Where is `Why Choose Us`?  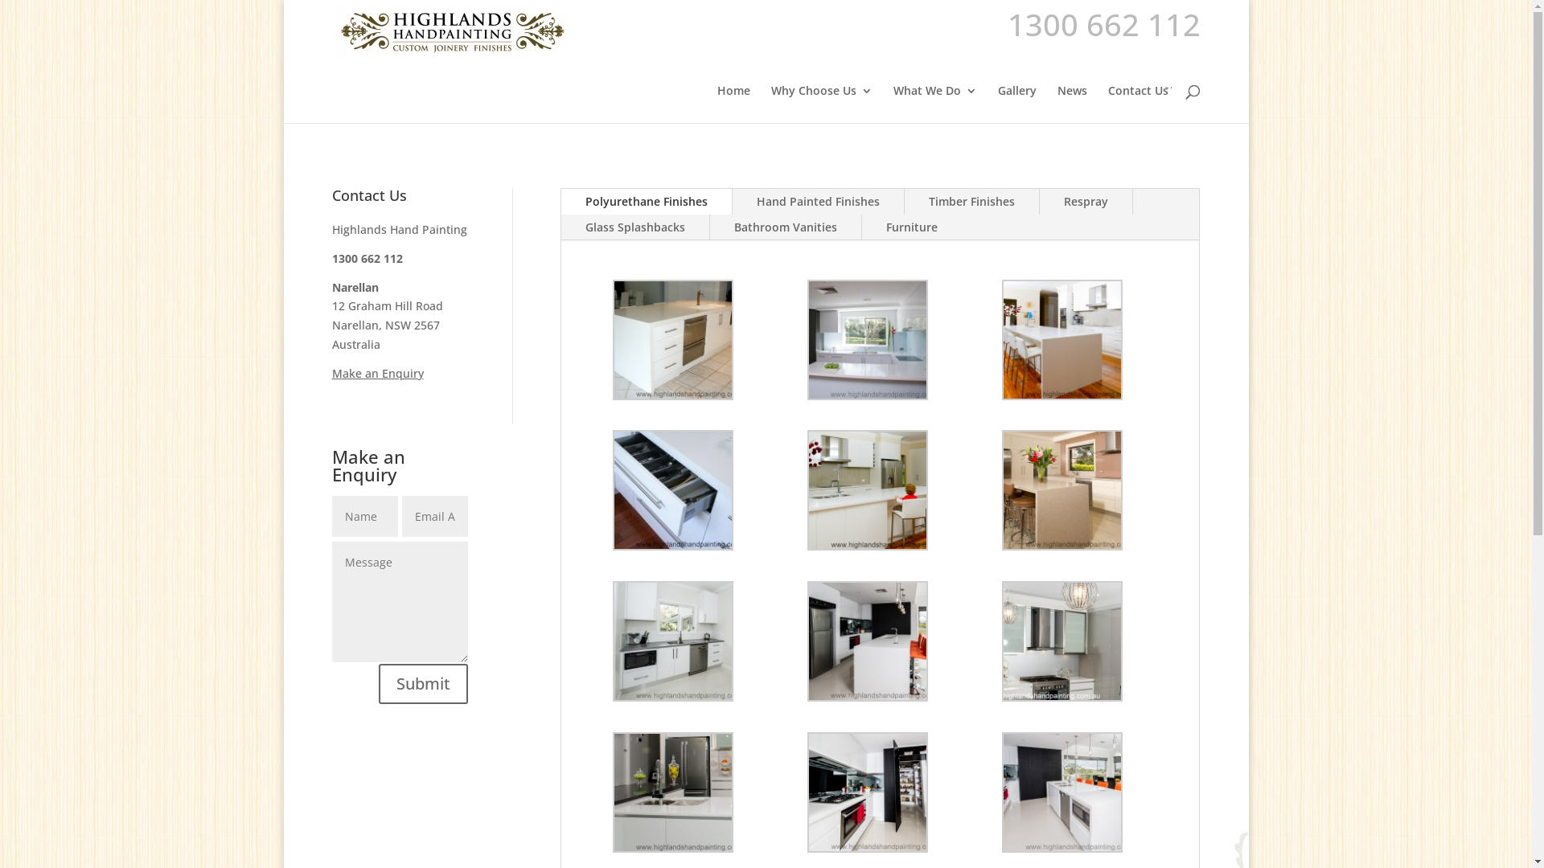
Why Choose Us is located at coordinates (821, 104).